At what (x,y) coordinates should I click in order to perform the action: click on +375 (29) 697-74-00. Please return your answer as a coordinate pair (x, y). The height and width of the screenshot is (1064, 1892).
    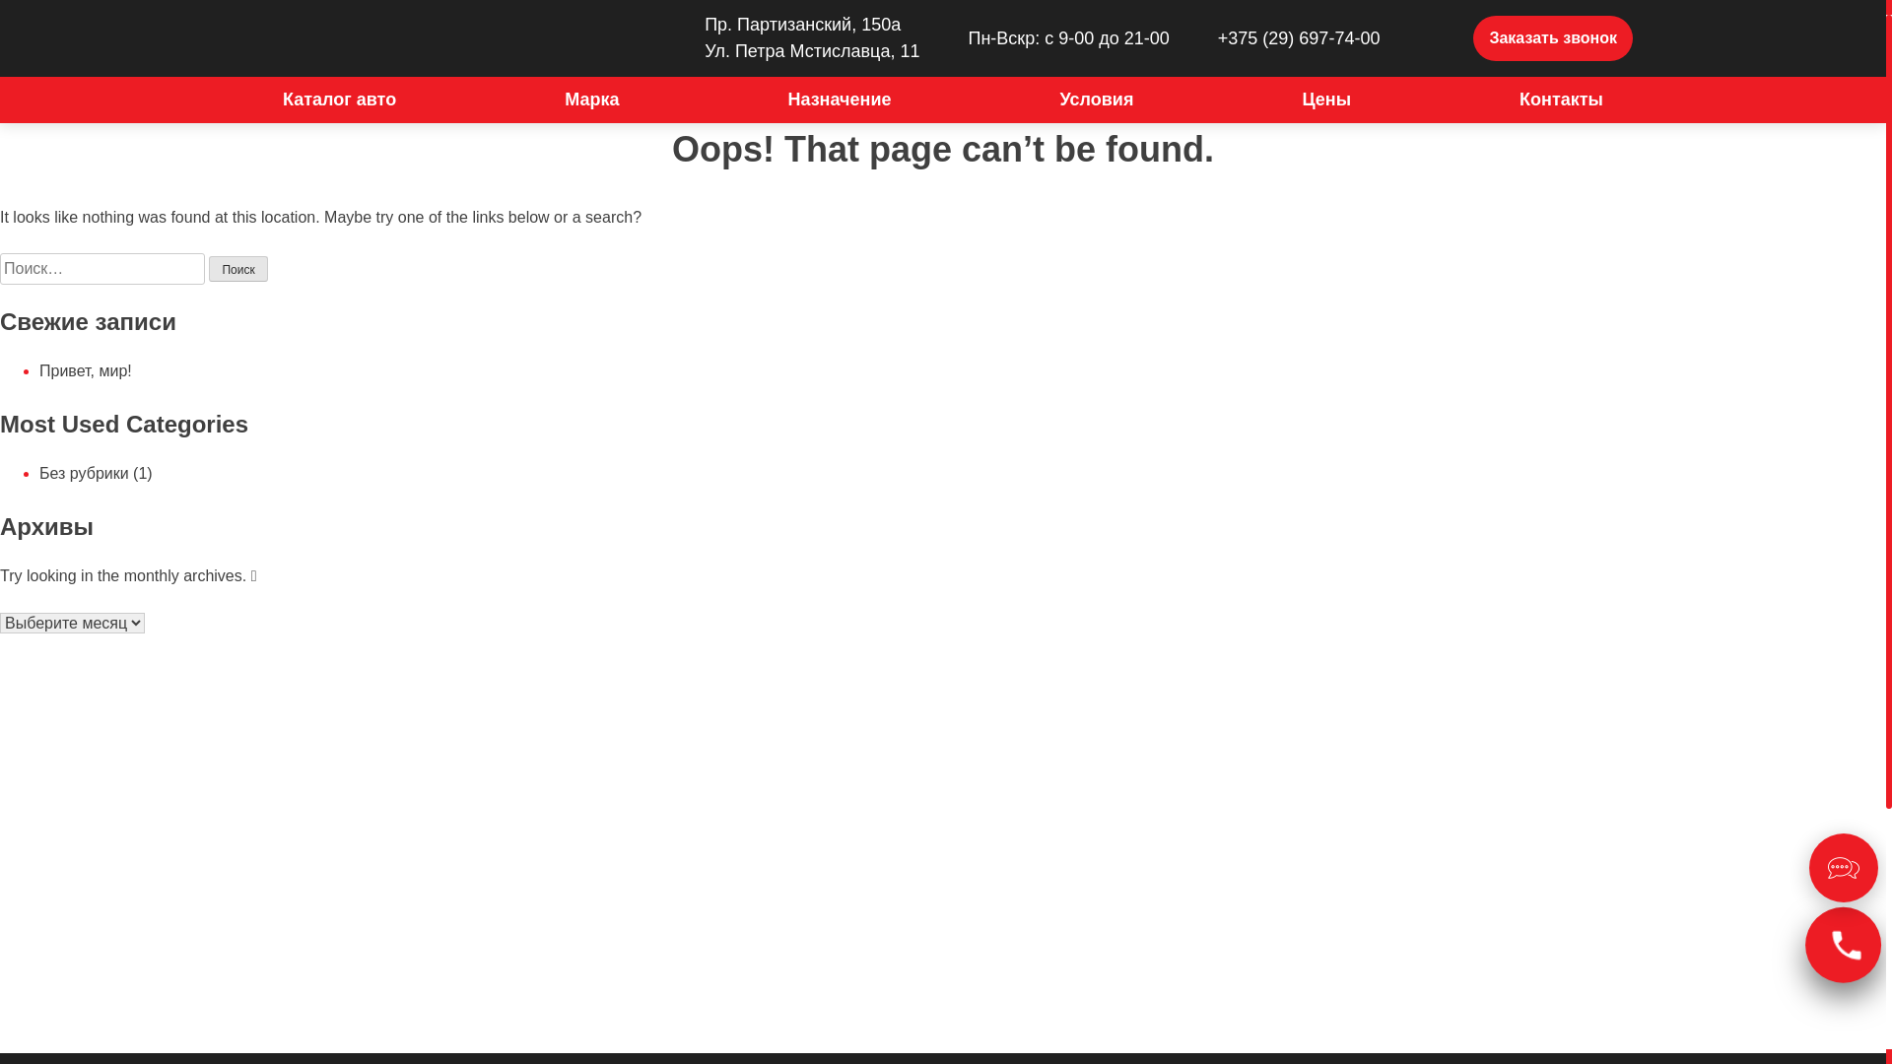
    Looking at the image, I should click on (1283, 38).